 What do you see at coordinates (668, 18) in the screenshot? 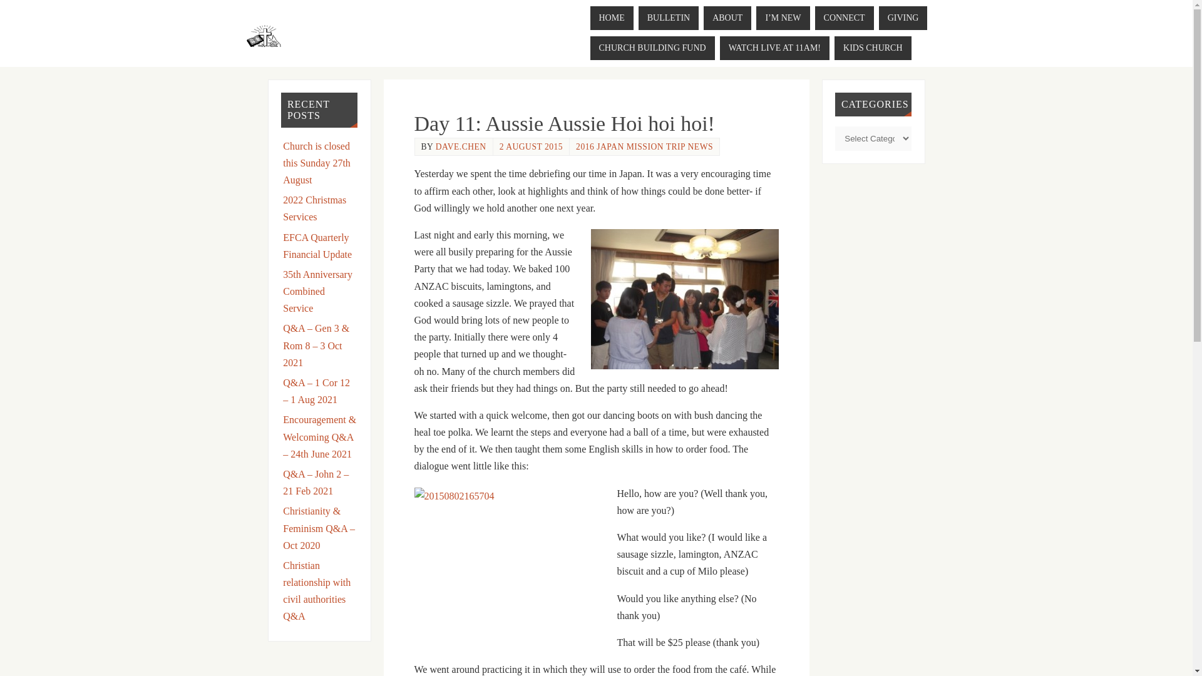
I see `BULLETIN` at bounding box center [668, 18].